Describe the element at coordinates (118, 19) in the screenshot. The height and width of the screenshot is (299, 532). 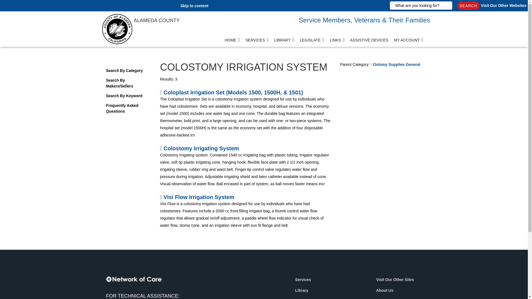
I see `ALAMEDA COUNTY` at that location.